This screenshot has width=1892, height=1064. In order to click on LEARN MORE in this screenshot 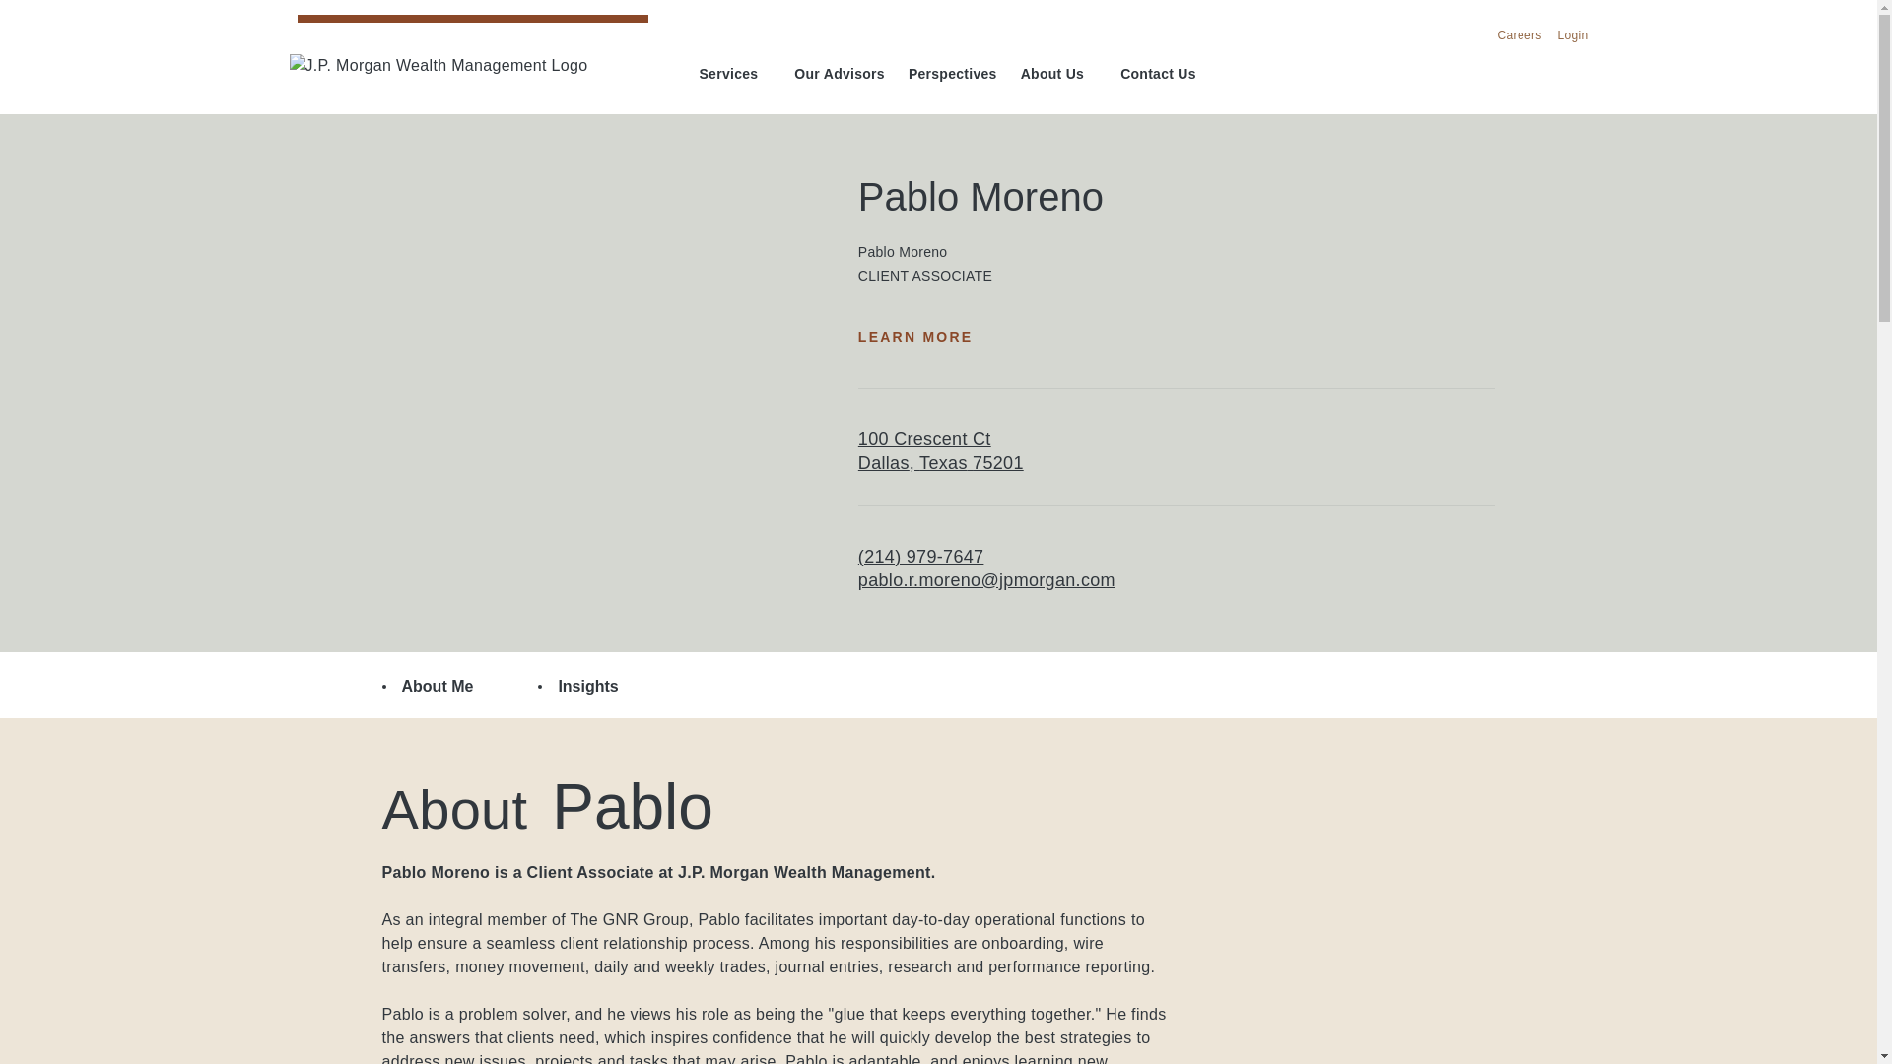, I will do `click(924, 337)`.